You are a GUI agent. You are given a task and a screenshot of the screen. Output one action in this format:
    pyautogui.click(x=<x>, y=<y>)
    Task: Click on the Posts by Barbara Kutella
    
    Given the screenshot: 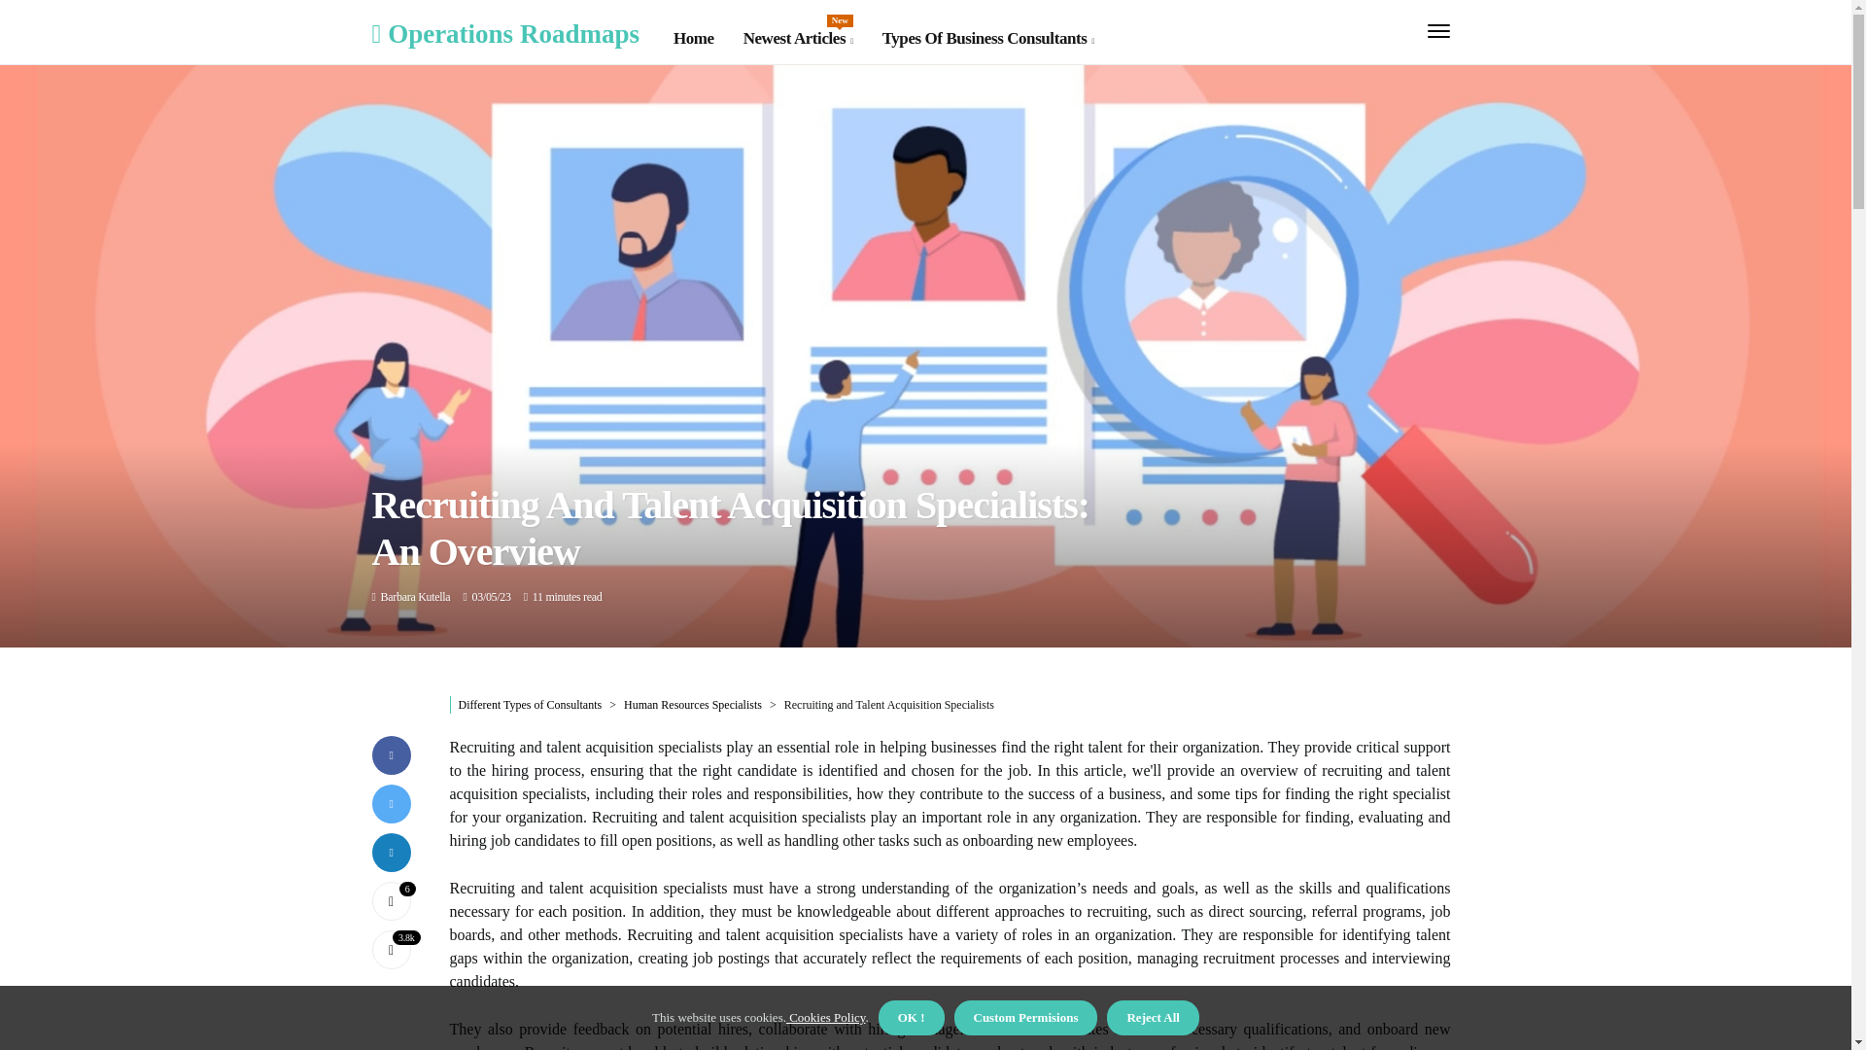 What is the action you would take?
    pyautogui.click(x=987, y=39)
    